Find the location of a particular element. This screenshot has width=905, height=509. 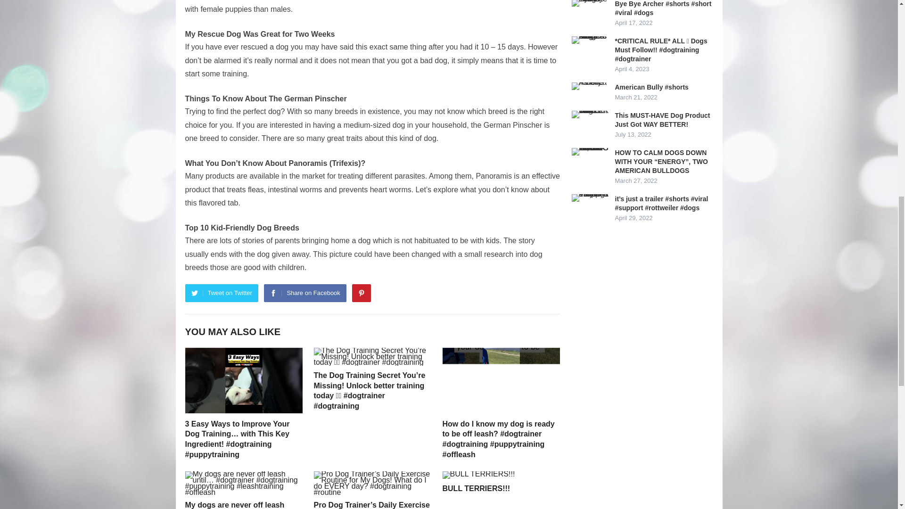

Tweet on Twitter is located at coordinates (221, 293).